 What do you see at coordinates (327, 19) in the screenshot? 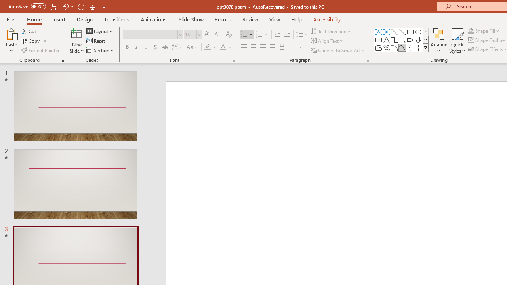
I see `Accessibility` at bounding box center [327, 19].